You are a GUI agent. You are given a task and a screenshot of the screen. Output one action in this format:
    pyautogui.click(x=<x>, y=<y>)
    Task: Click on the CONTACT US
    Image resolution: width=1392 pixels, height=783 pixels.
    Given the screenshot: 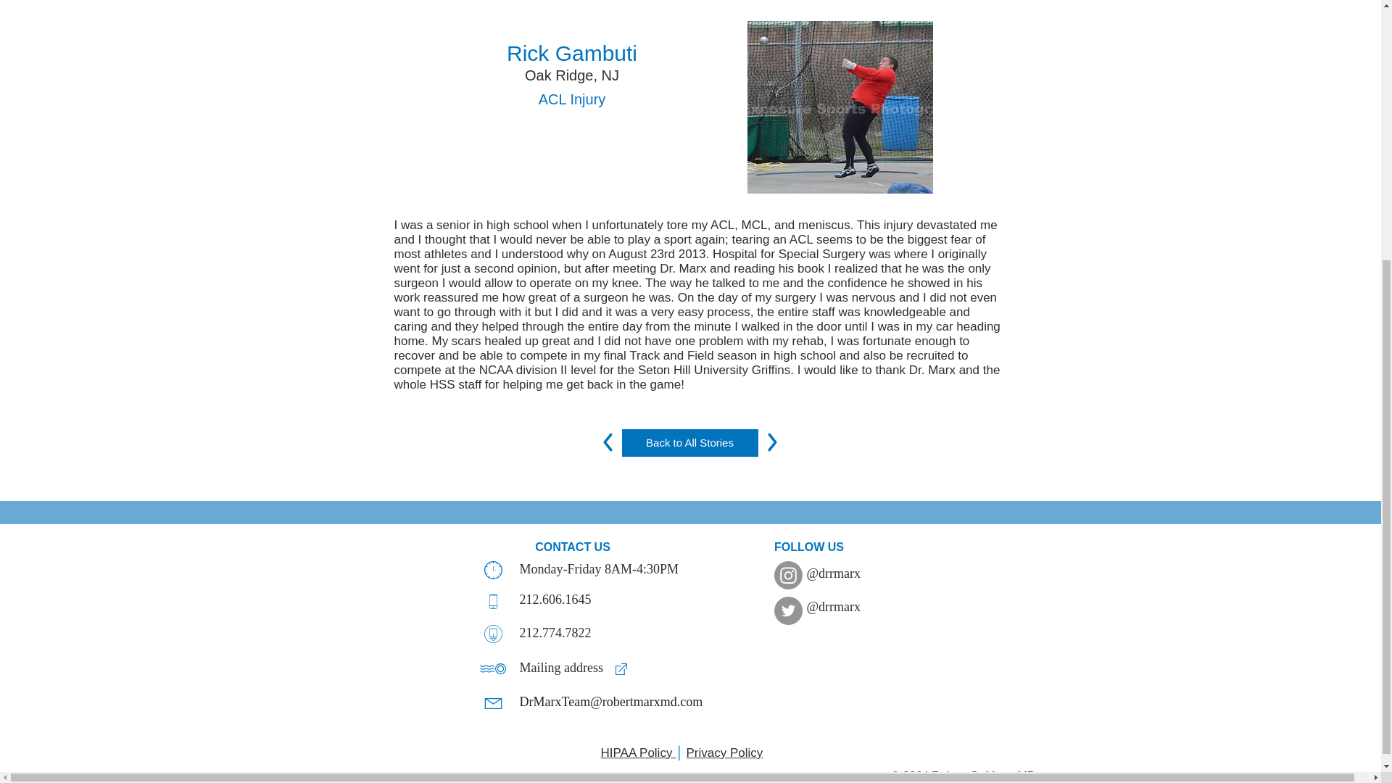 What is the action you would take?
    pyautogui.click(x=573, y=547)
    